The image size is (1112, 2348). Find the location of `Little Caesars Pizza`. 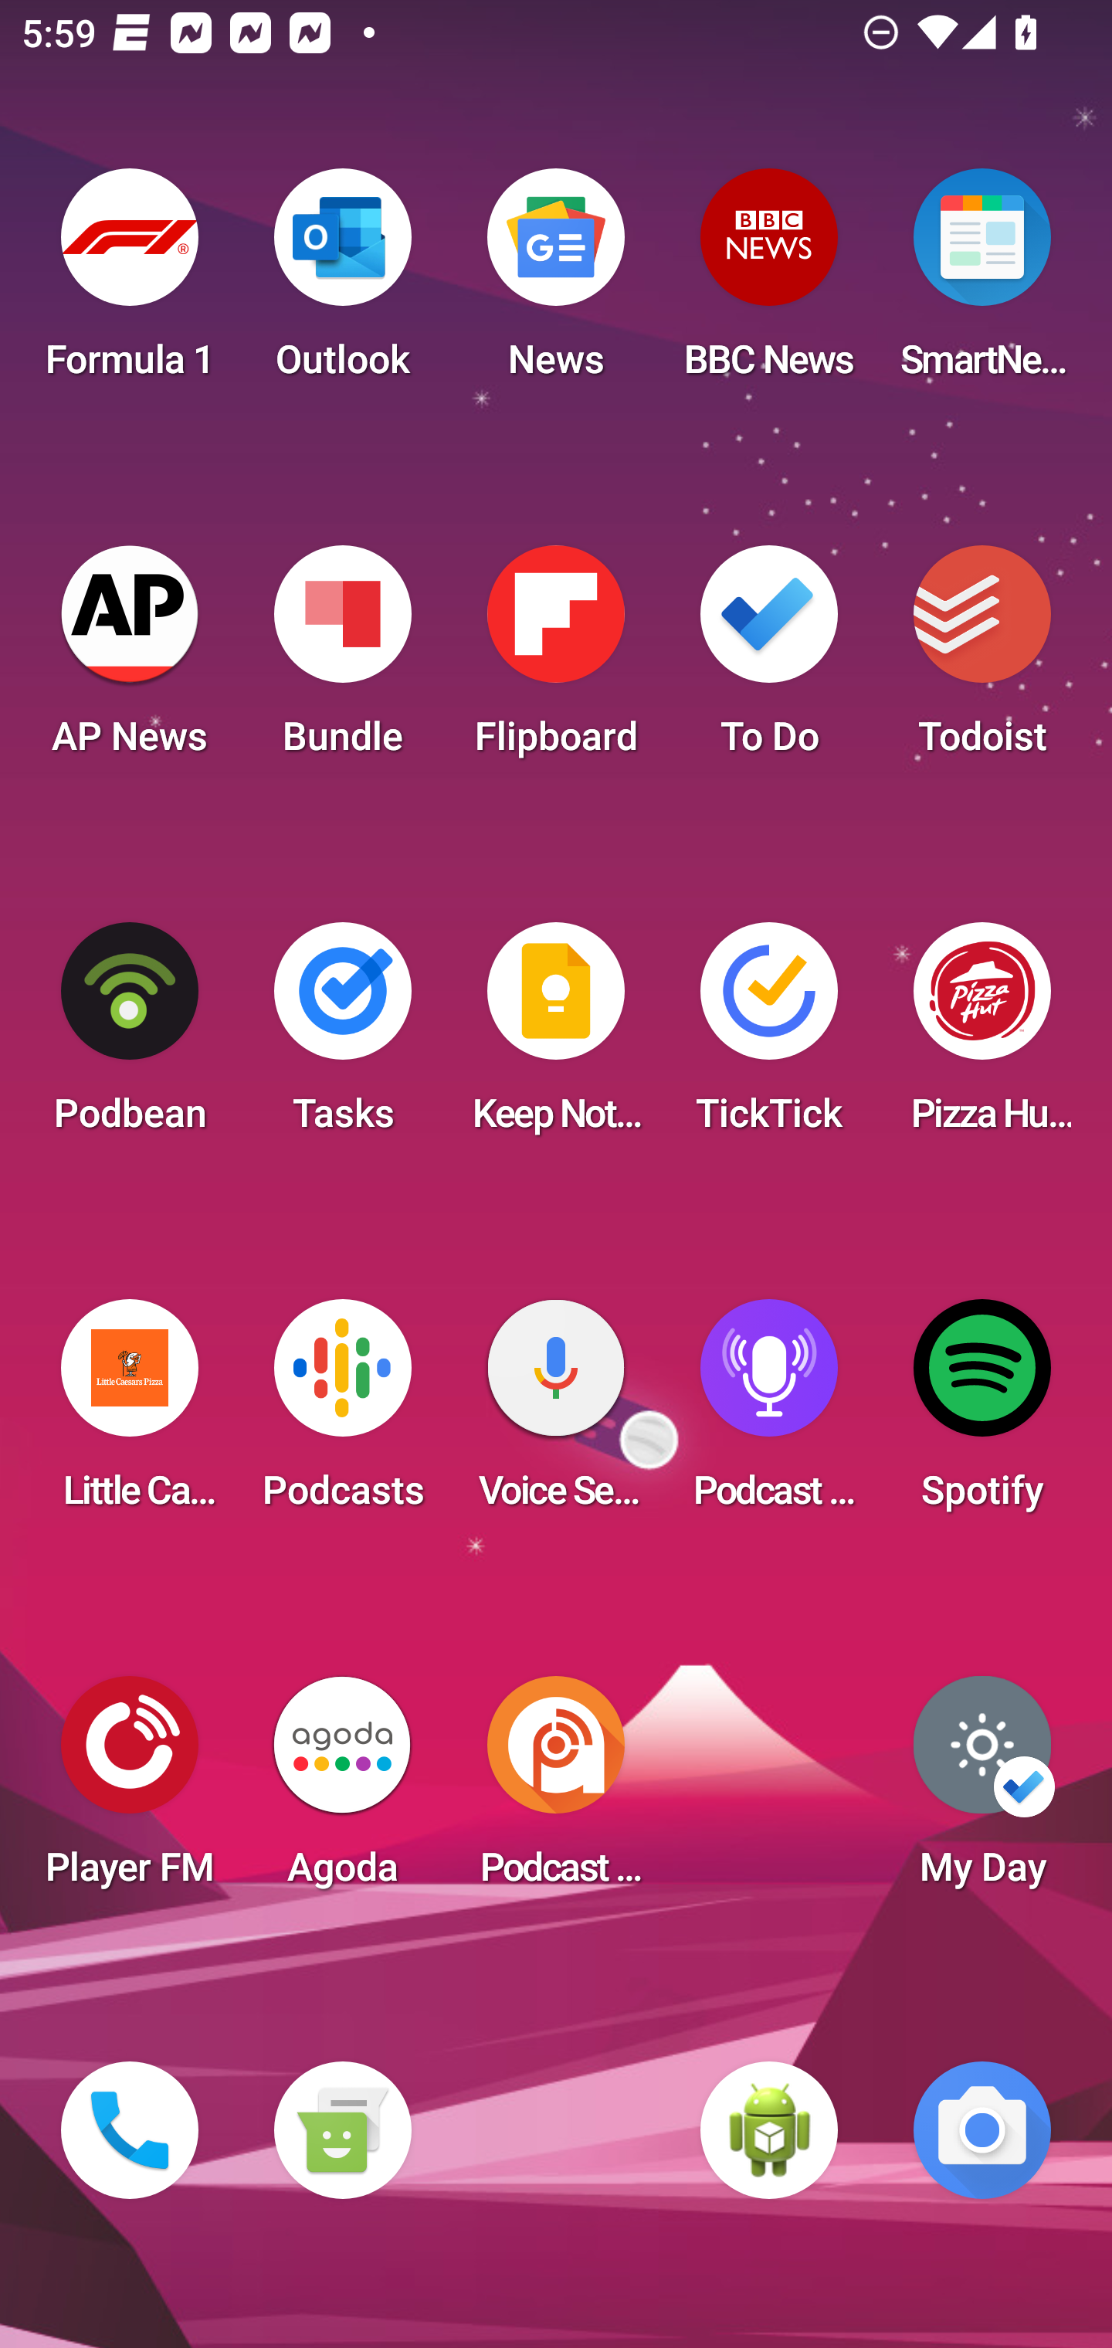

Little Caesars Pizza is located at coordinates (130, 1413).